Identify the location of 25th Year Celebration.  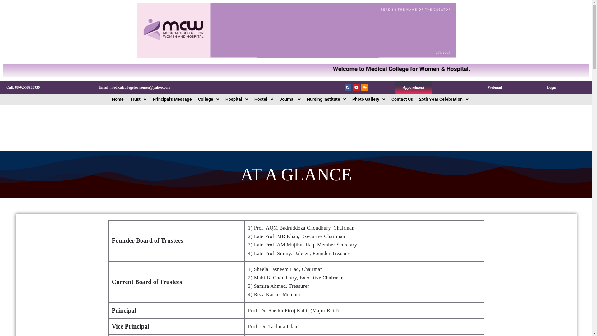
(444, 99).